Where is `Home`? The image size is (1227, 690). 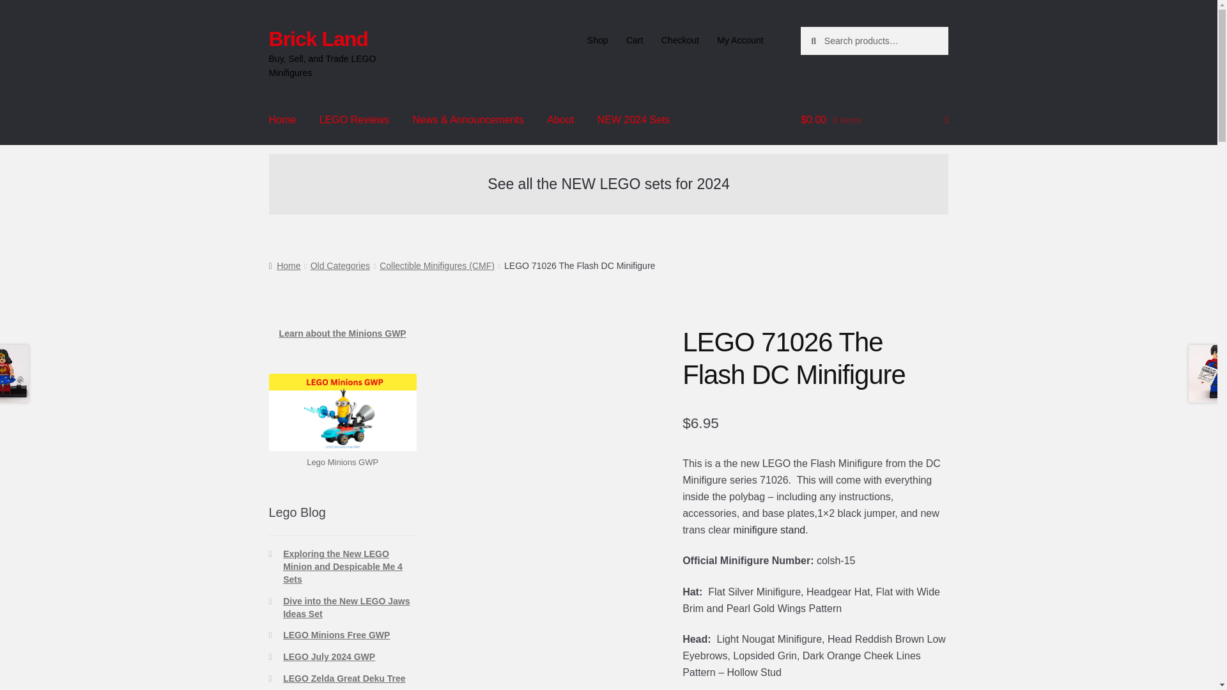
Home is located at coordinates (282, 120).